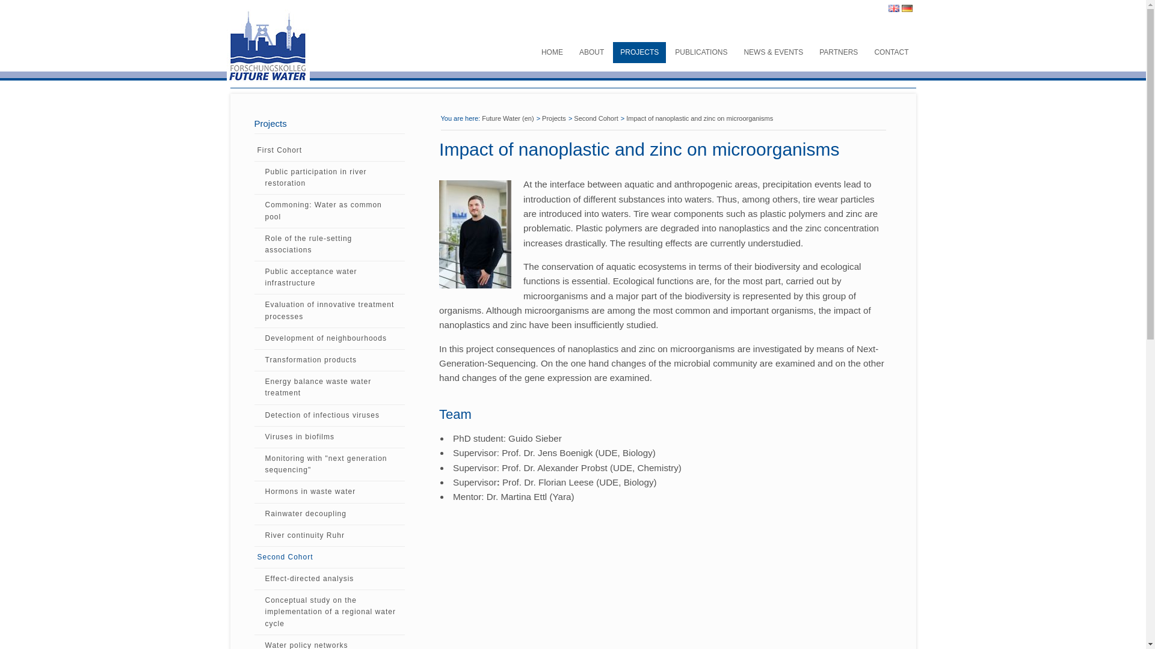  What do you see at coordinates (539, 46) in the screenshot?
I see `SKIP NAVIGATION` at bounding box center [539, 46].